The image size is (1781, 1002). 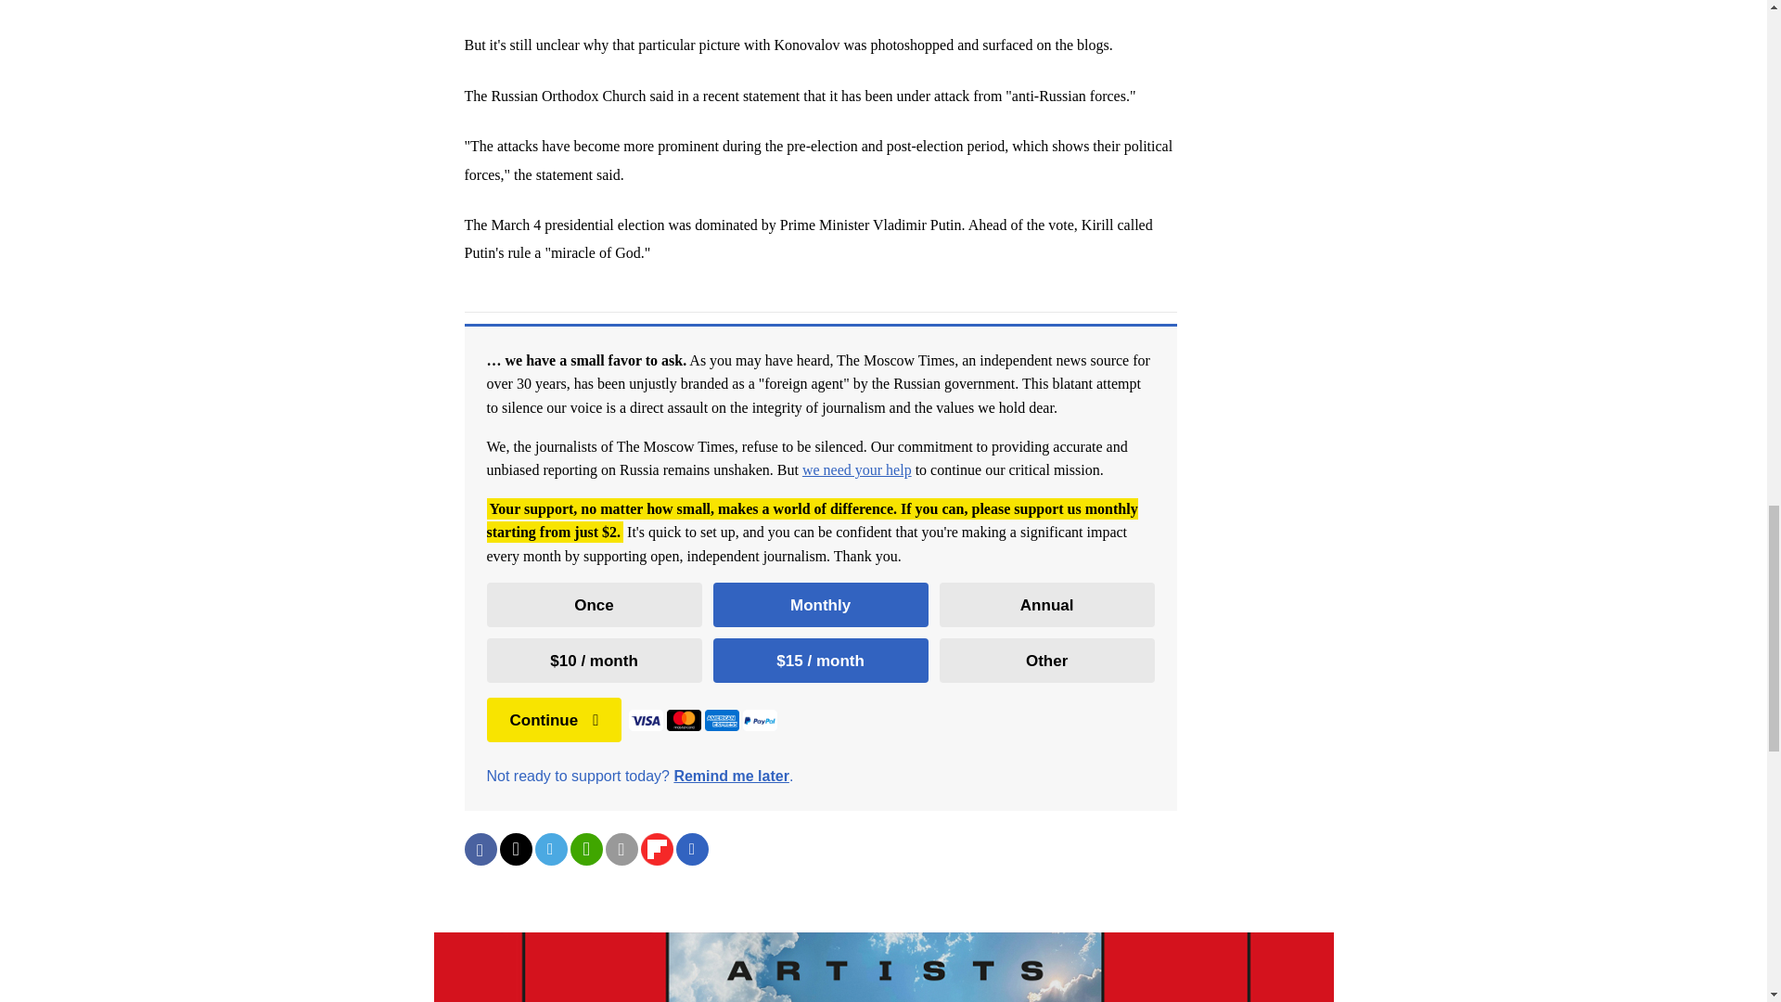 I want to click on Share on Telegram, so click(x=550, y=849).